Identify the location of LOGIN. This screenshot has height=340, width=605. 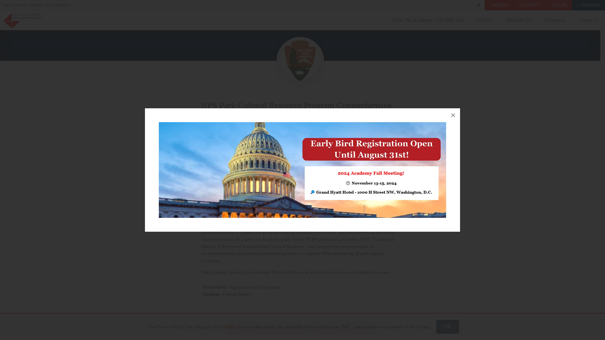
(558, 5).